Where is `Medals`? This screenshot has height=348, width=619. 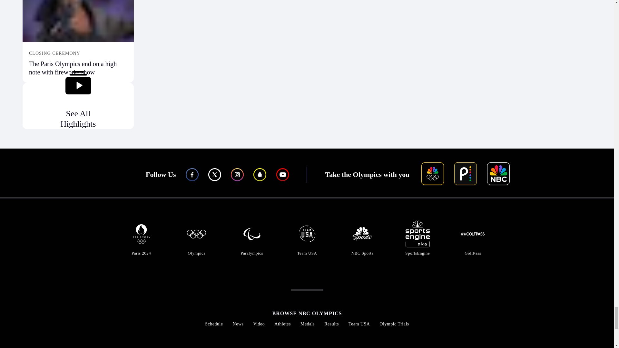 Medals is located at coordinates (307, 324).